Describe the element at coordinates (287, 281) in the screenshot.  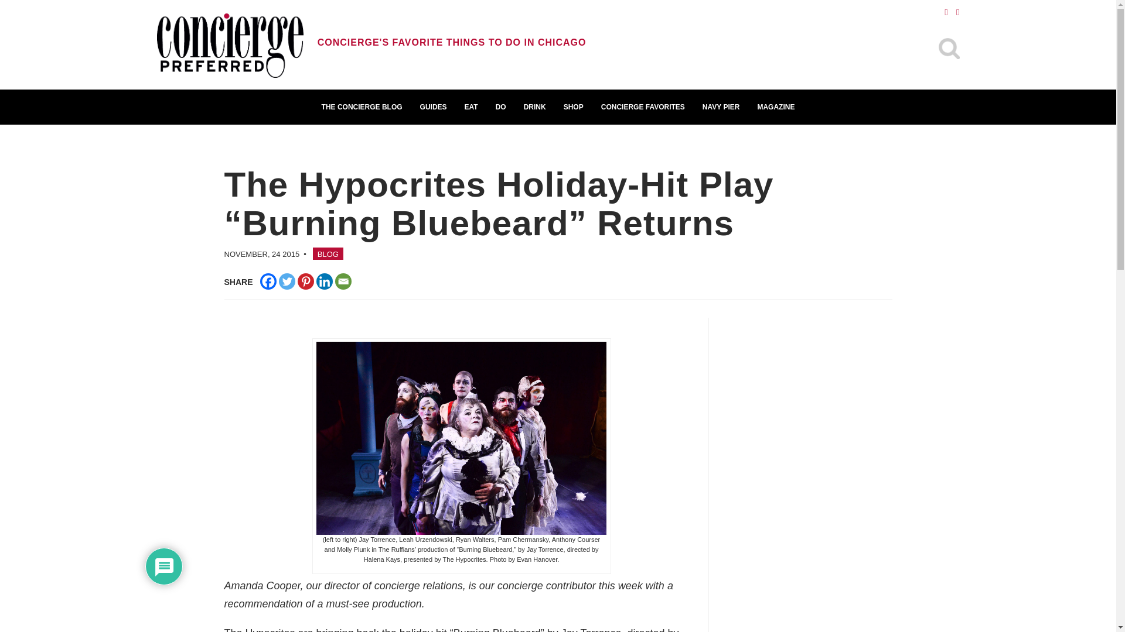
I see `Twitter` at that location.